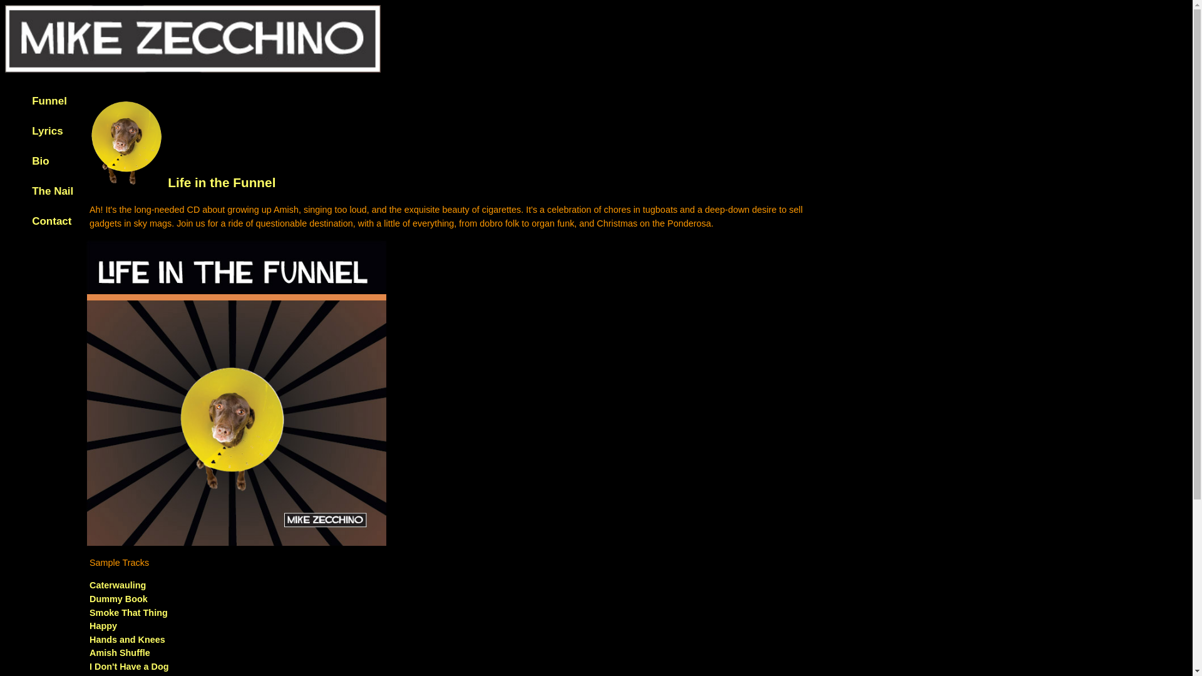  I want to click on I Don't Have a Dog, so click(129, 667).